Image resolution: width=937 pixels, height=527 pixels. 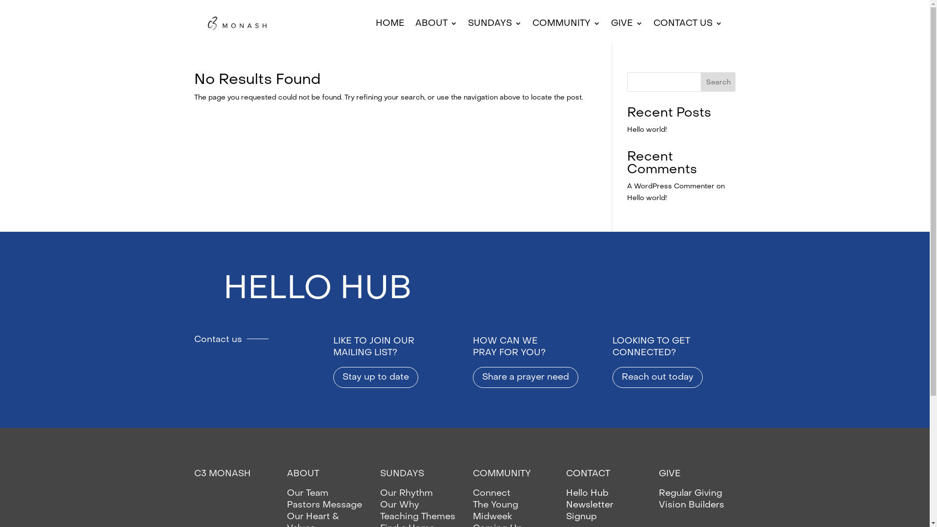 I want to click on GIVE, so click(x=627, y=23).